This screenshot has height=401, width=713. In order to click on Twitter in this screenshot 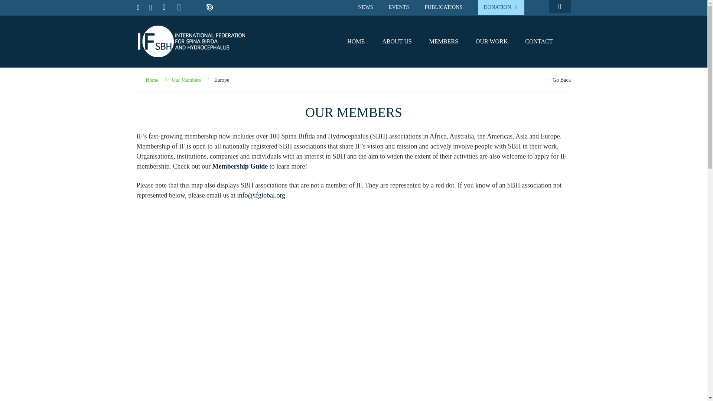, I will do `click(151, 8)`.